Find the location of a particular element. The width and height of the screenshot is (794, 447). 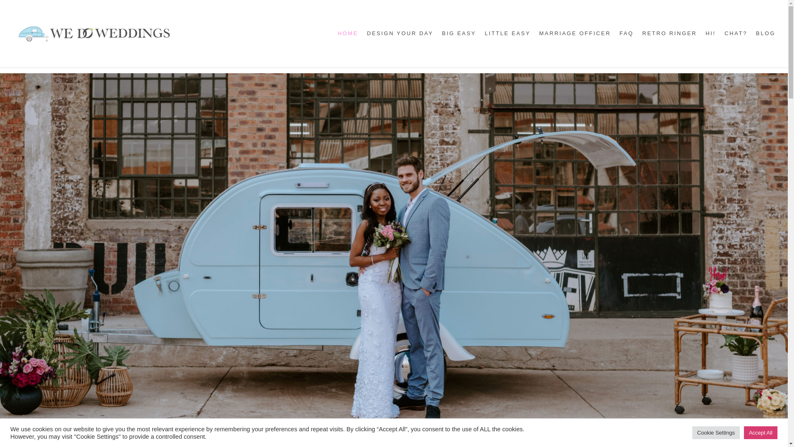

HI! is located at coordinates (710, 33).